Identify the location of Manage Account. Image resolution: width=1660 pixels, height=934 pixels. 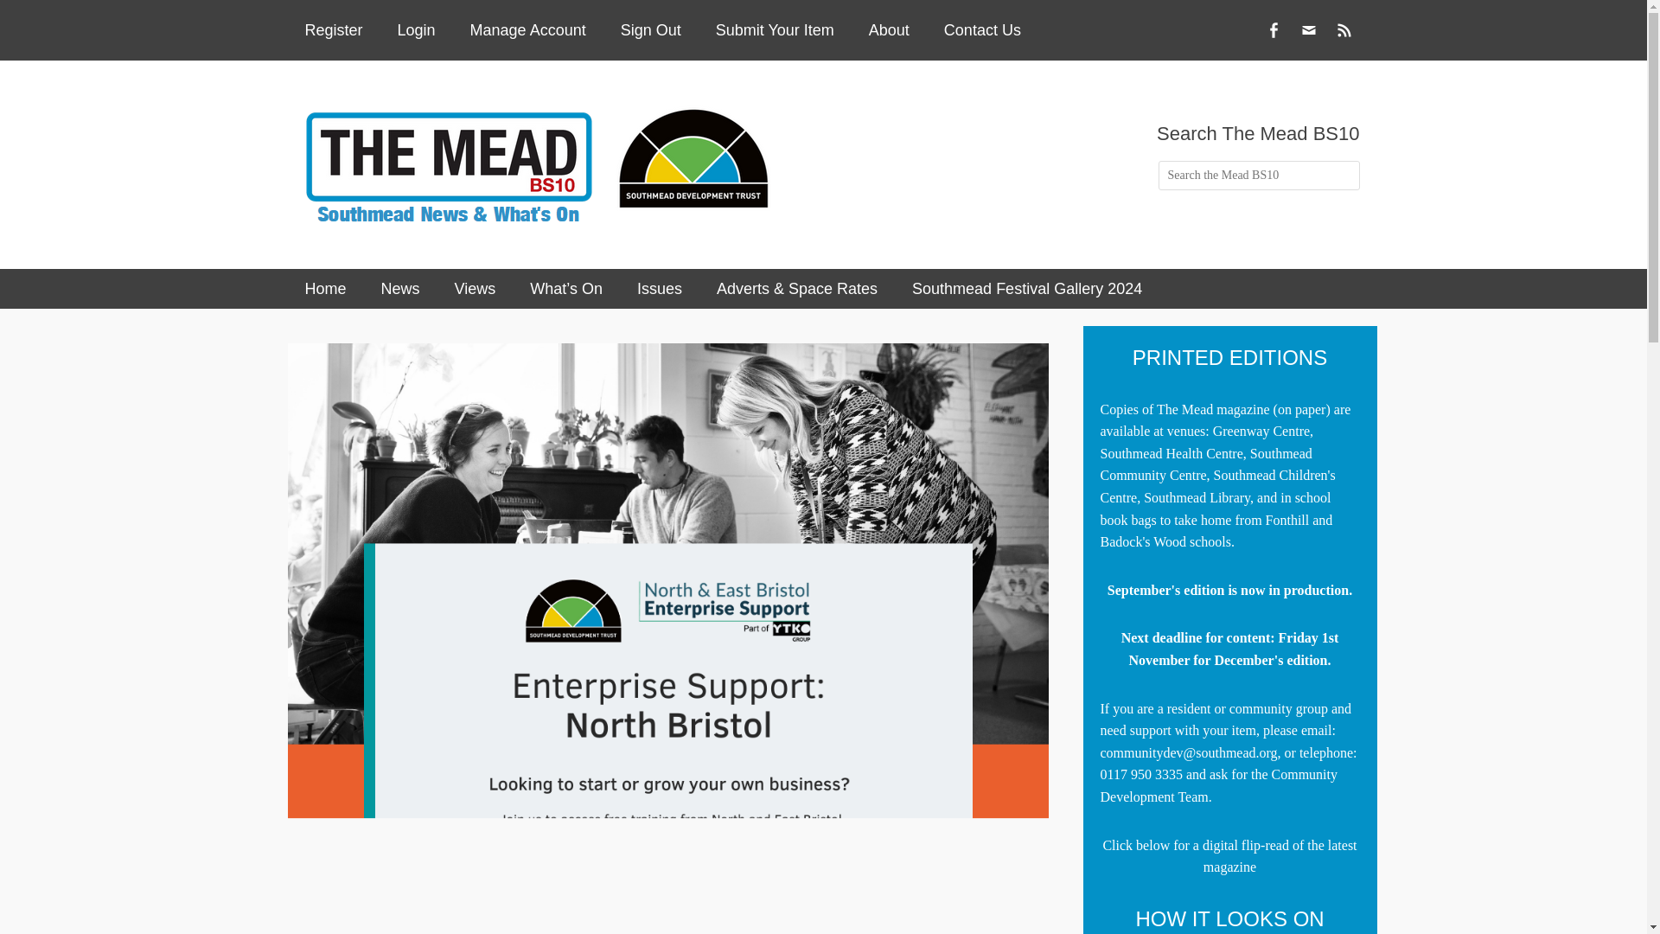
(528, 30).